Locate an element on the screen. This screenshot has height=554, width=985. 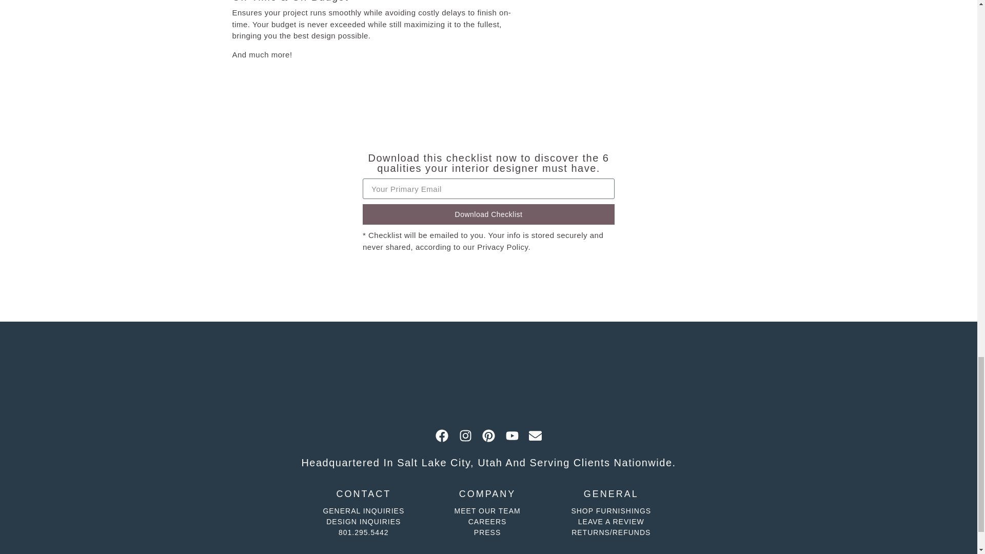
Liv Logo Options is located at coordinates (488, 375).